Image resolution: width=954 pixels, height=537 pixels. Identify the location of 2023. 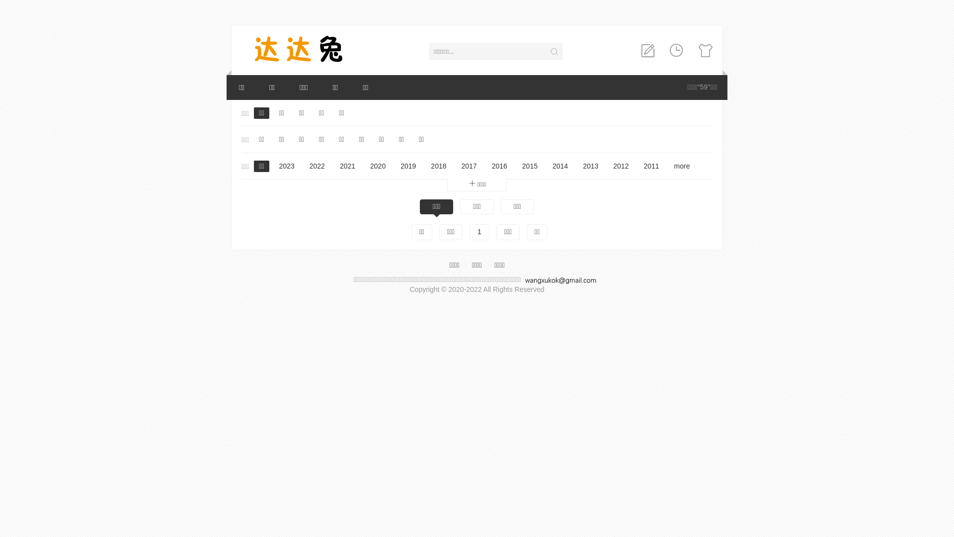
(287, 167).